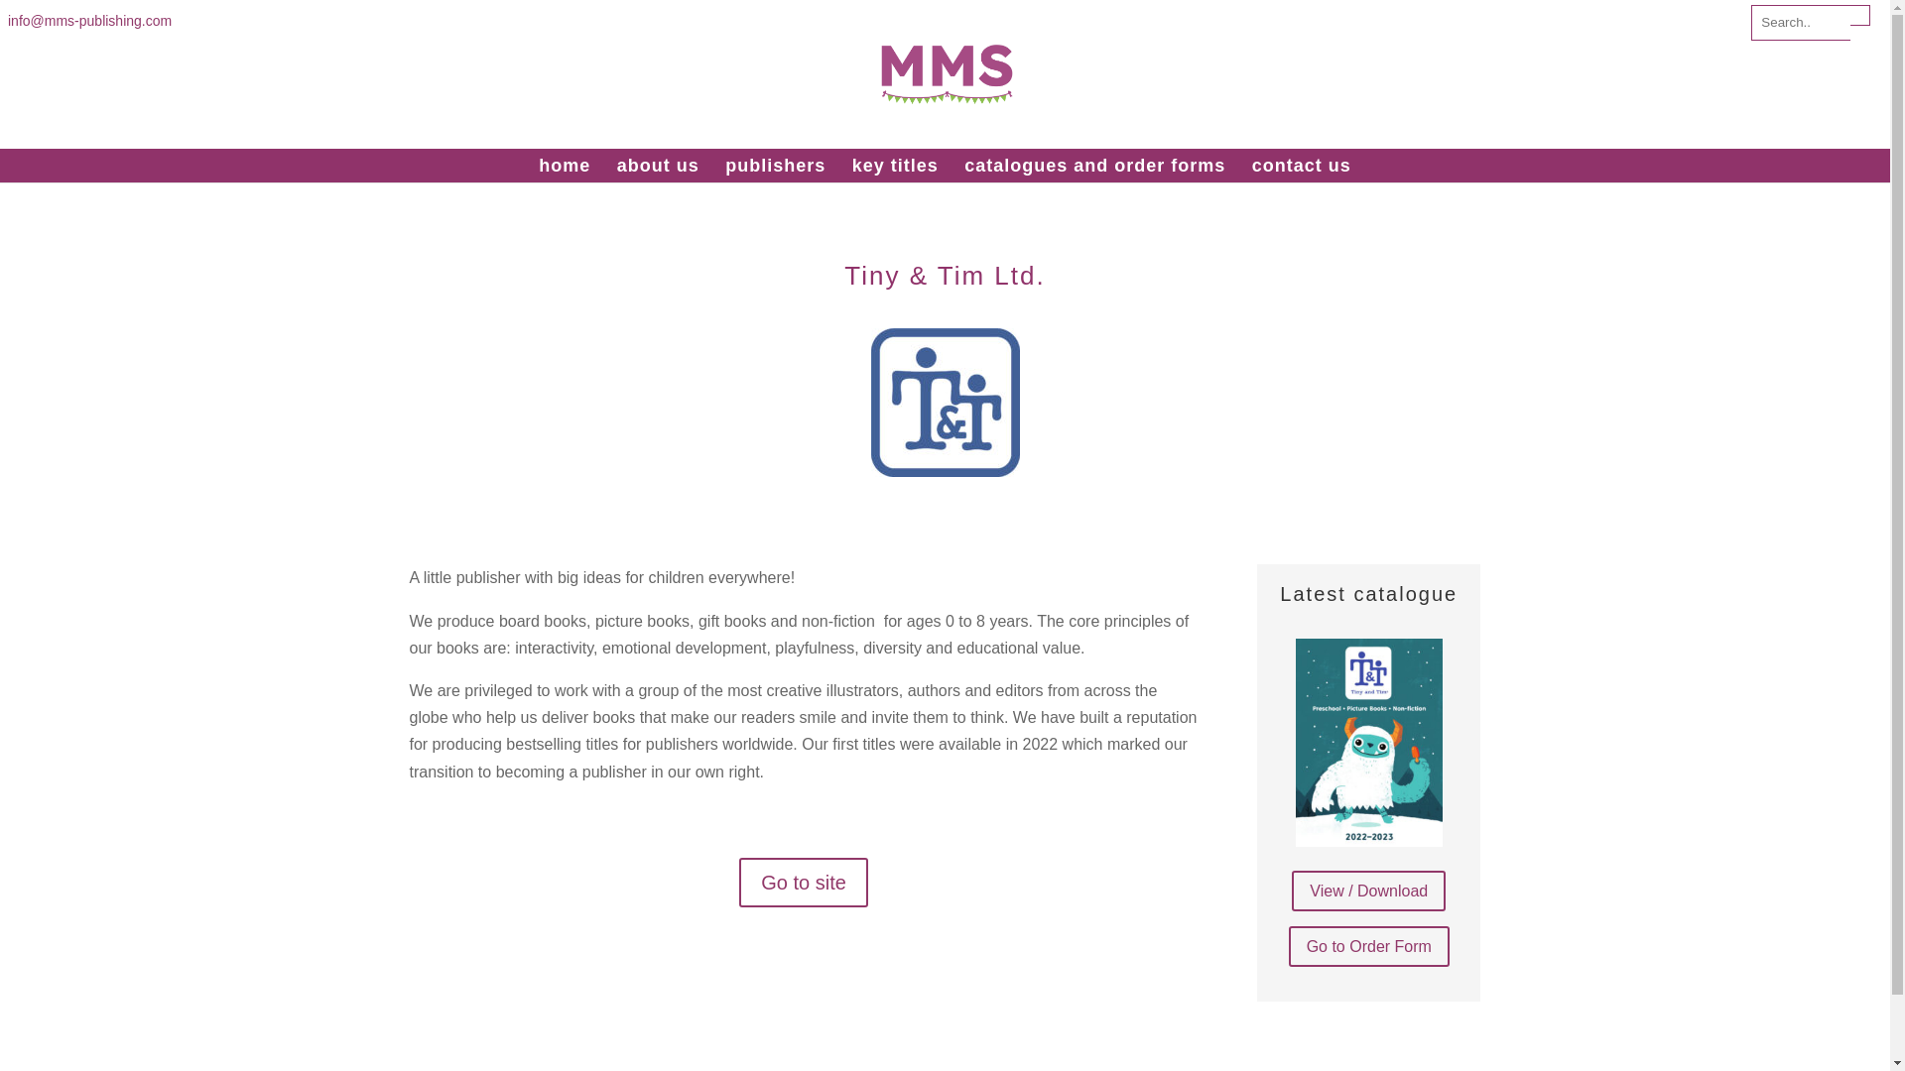  What do you see at coordinates (804, 883) in the screenshot?
I see `Go to site` at bounding box center [804, 883].